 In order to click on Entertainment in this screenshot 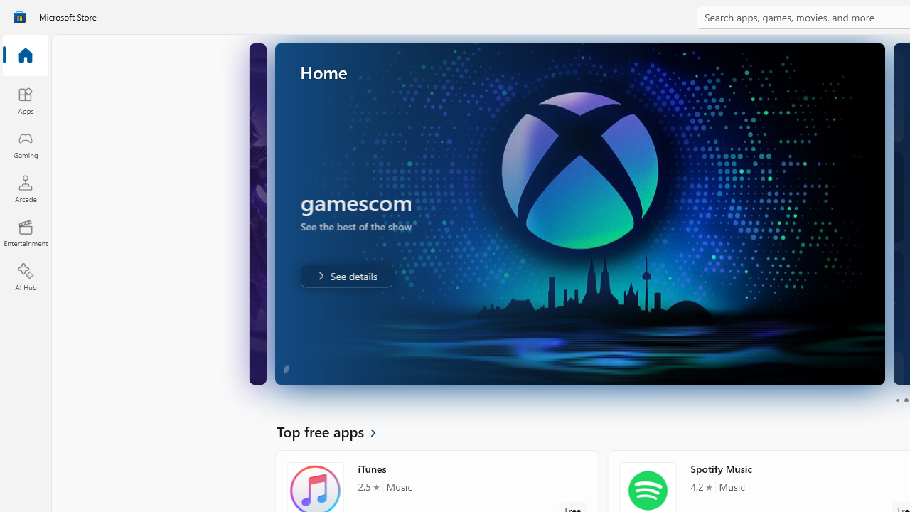, I will do `click(26, 233)`.